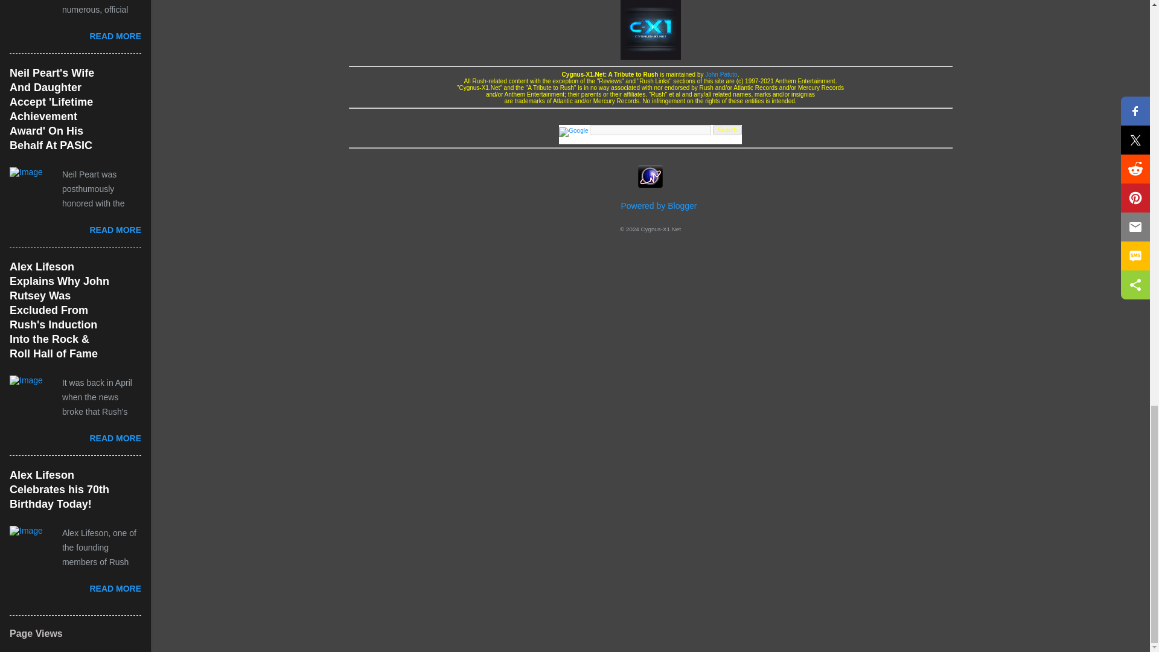  I want to click on eXTReMe Tracker - Free Website Statistics, so click(651, 186).